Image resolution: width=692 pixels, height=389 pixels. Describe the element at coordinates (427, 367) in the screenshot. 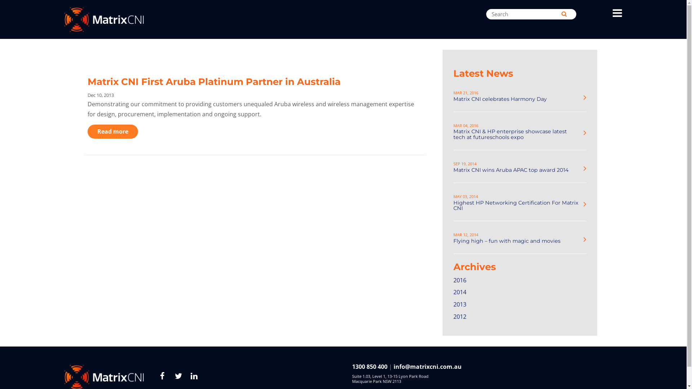

I see `info@matrixcni.com.au` at that location.